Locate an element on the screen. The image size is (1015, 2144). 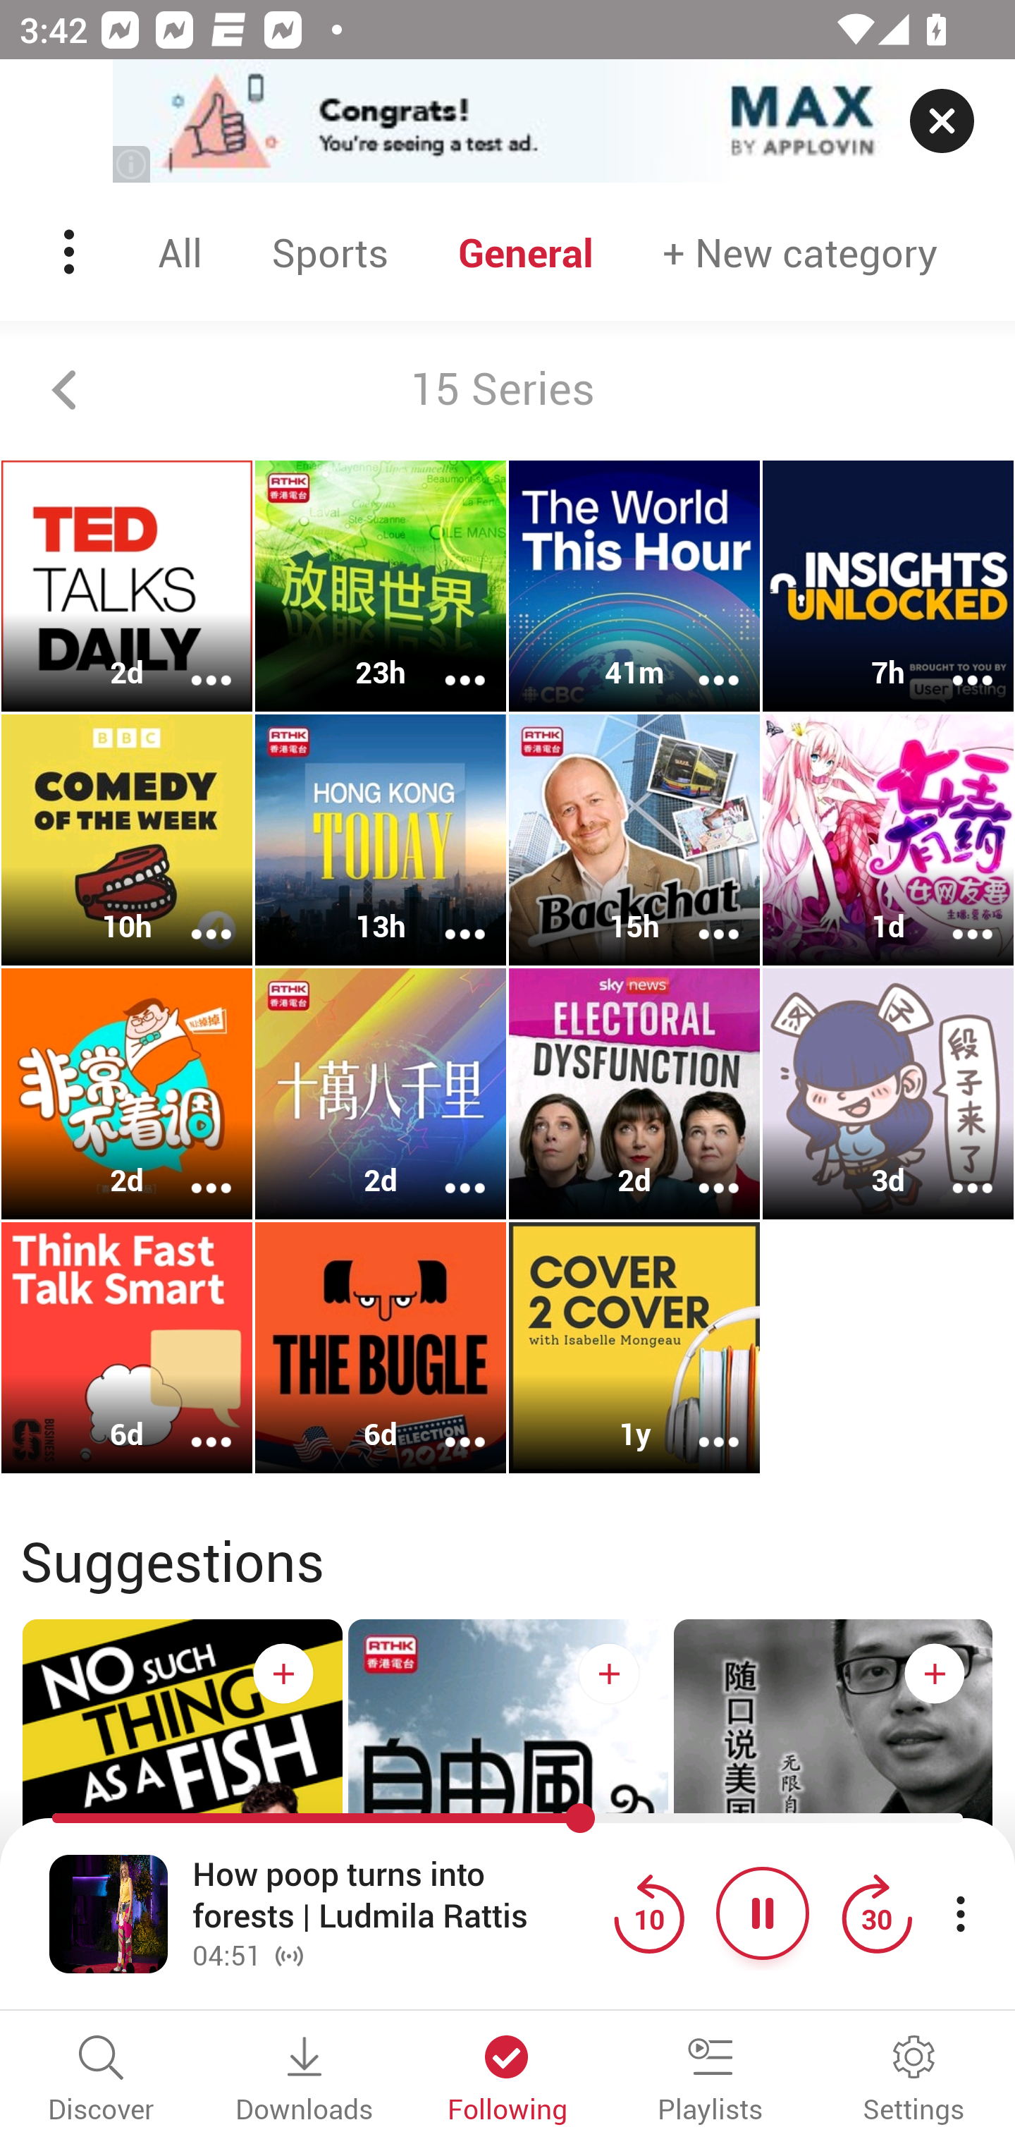
Downloads is located at coordinates (304, 2081).